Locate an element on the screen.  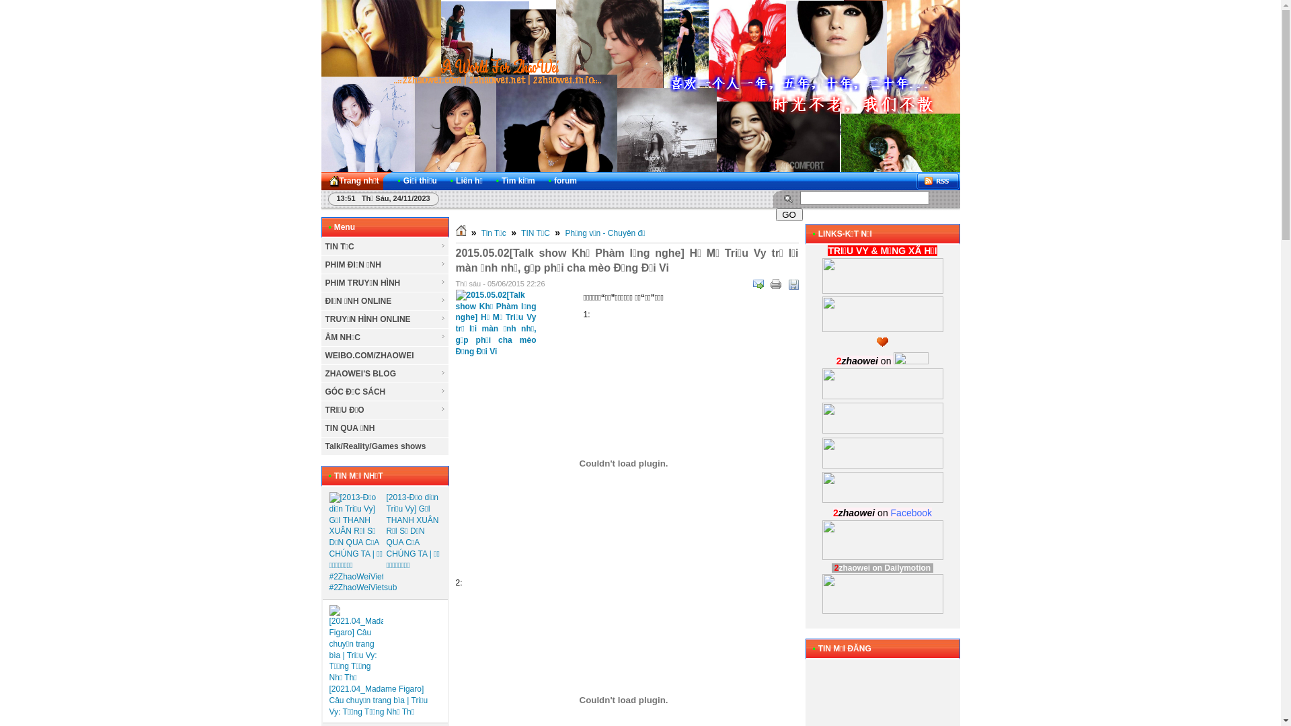
RSS is located at coordinates (938, 182).